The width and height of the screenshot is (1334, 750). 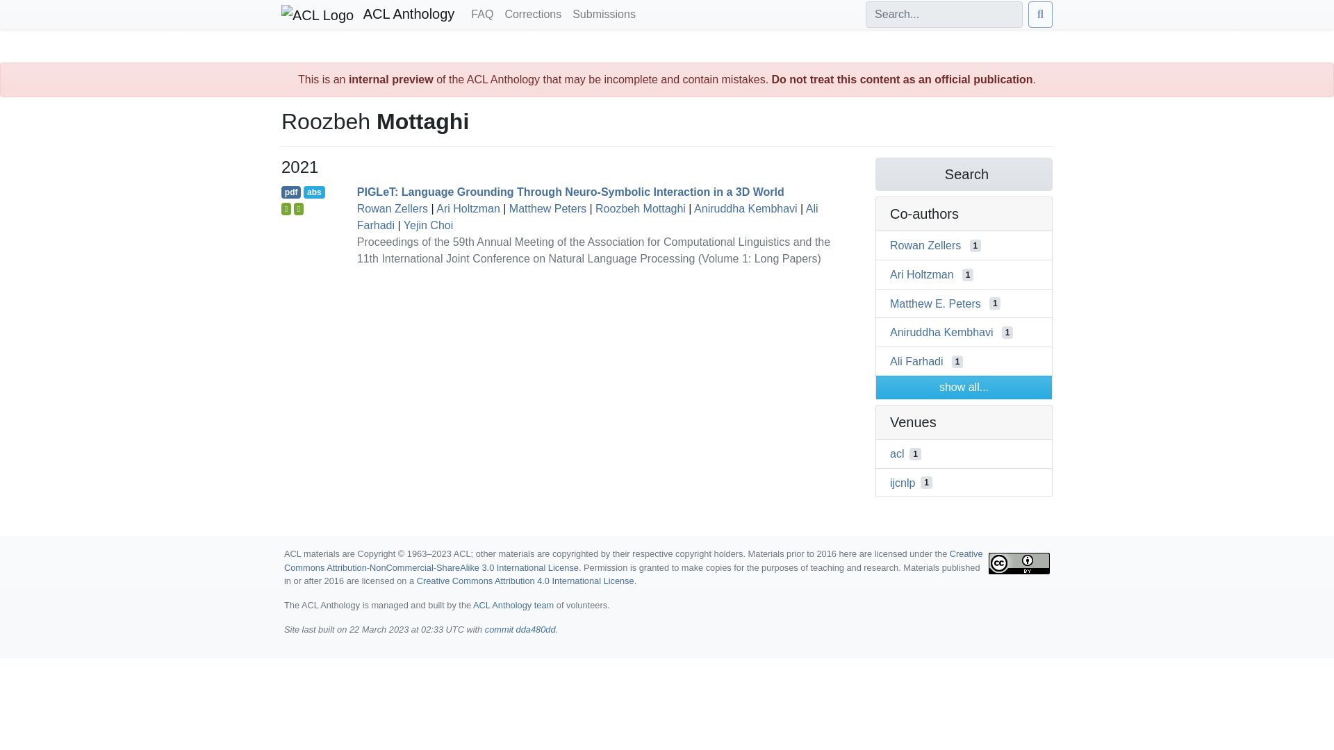 I want to click on Ali Farhadi, so click(x=916, y=361).